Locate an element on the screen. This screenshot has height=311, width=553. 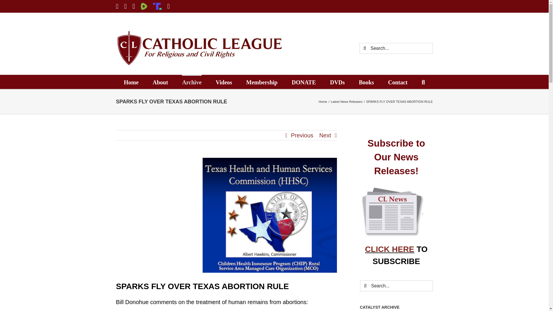
Membership is located at coordinates (262, 82).